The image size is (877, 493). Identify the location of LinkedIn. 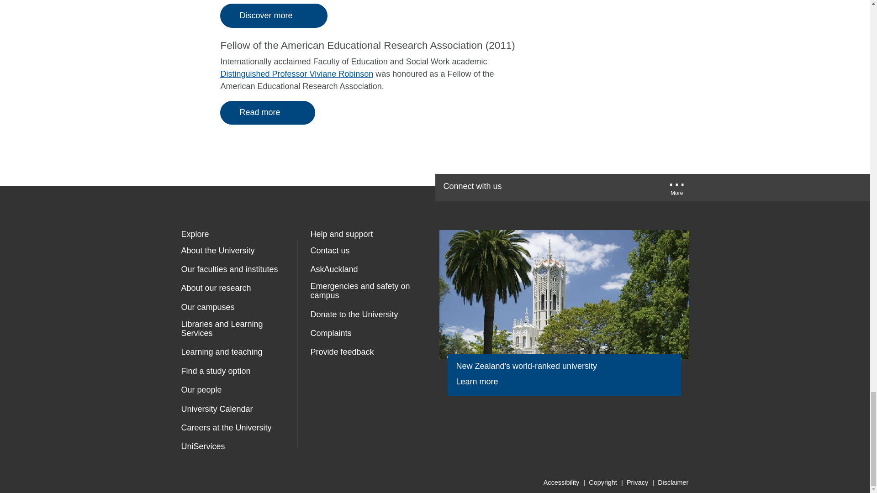
(616, 187).